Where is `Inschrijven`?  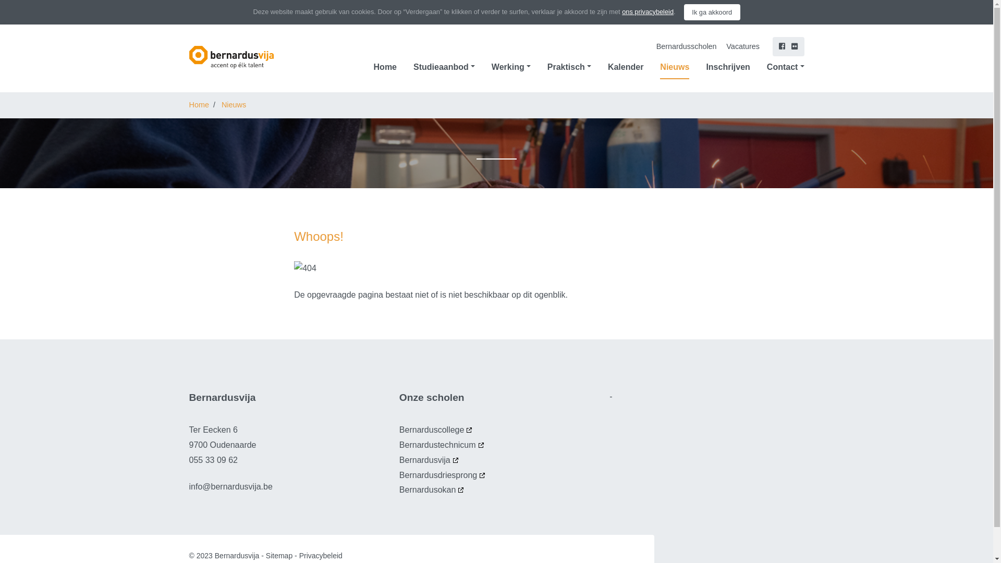 Inschrijven is located at coordinates (728, 67).